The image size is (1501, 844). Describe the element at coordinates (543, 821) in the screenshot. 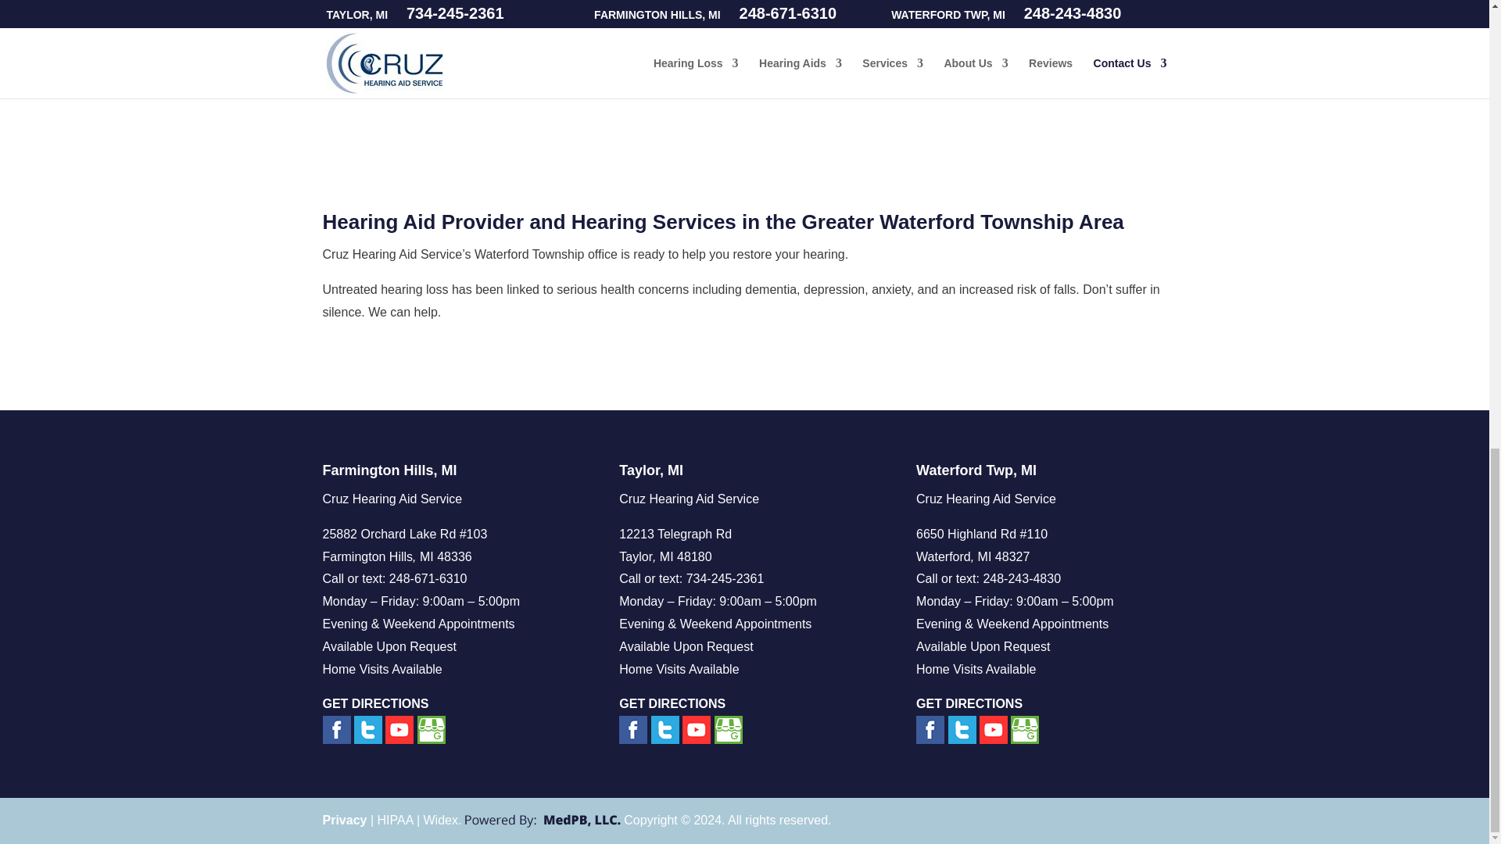

I see `MedPB: Medical Practice Building, Marketing, Websites` at that location.